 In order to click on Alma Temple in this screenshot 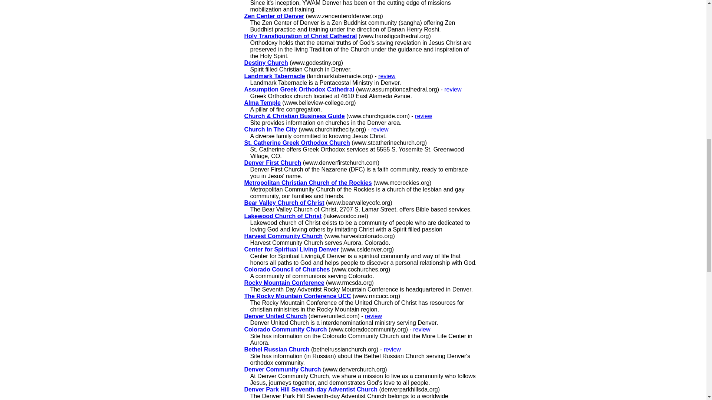, I will do `click(262, 103)`.